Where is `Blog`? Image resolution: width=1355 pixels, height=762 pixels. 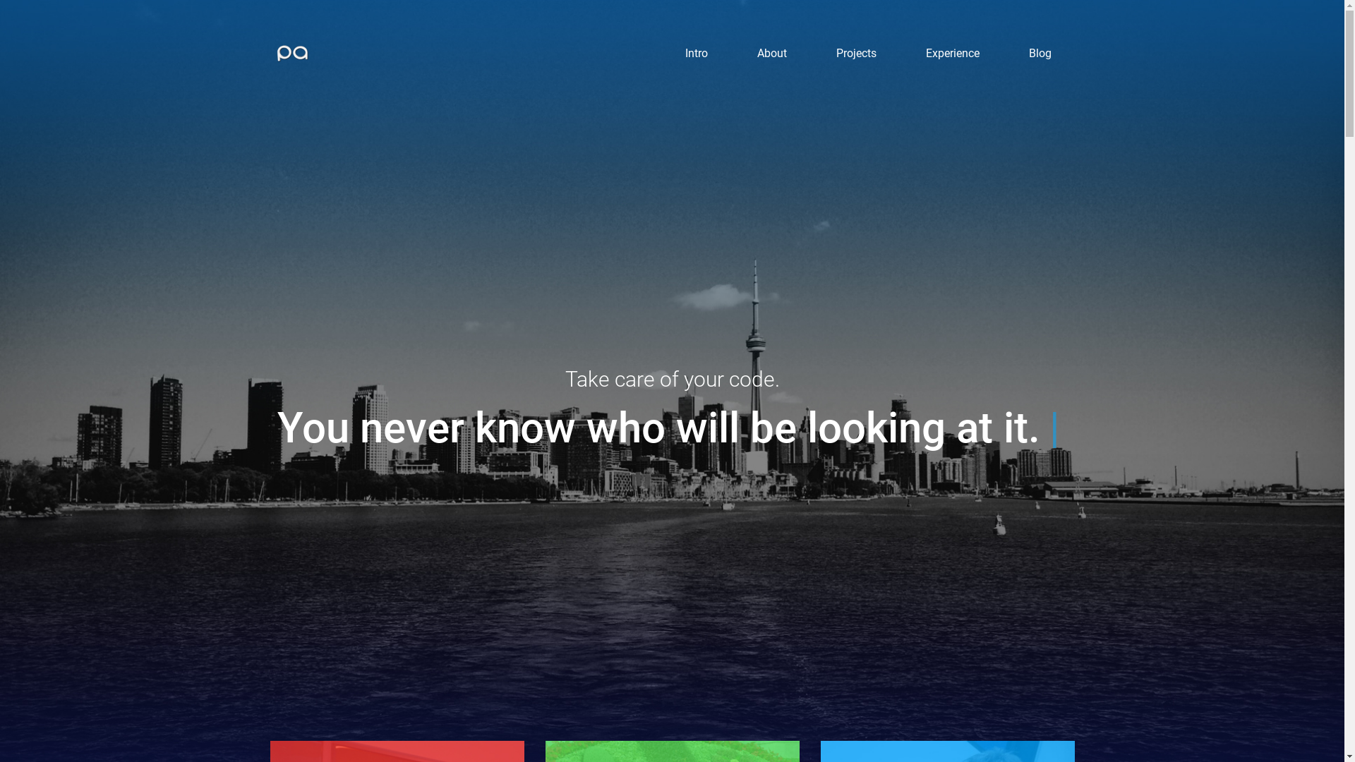
Blog is located at coordinates (1040, 54).